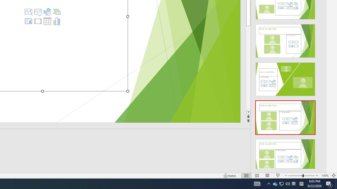  I want to click on Zoom 140%, so click(325, 175).